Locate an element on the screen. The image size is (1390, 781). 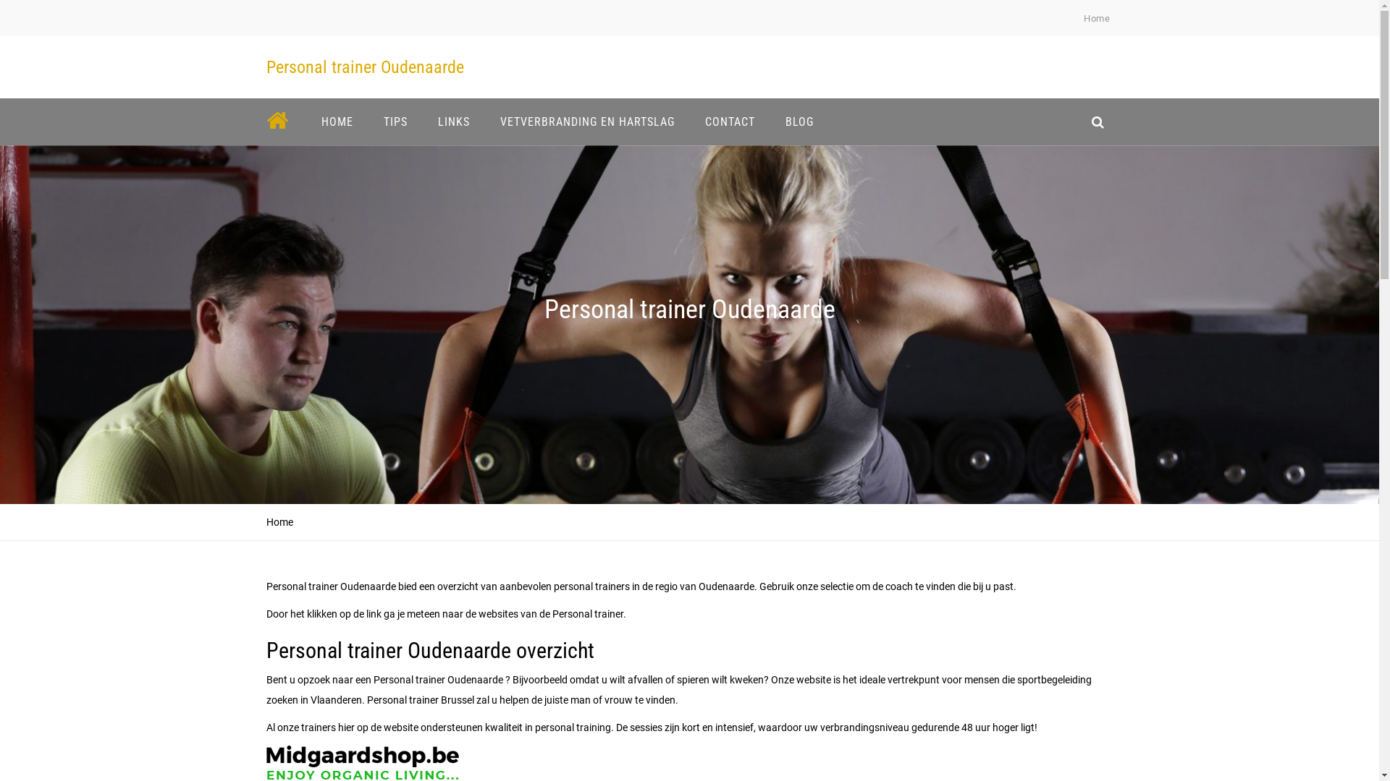
TIPS is located at coordinates (395, 121).